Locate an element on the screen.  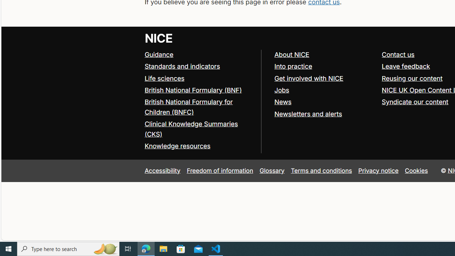
Life sciences is located at coordinates (164, 78).